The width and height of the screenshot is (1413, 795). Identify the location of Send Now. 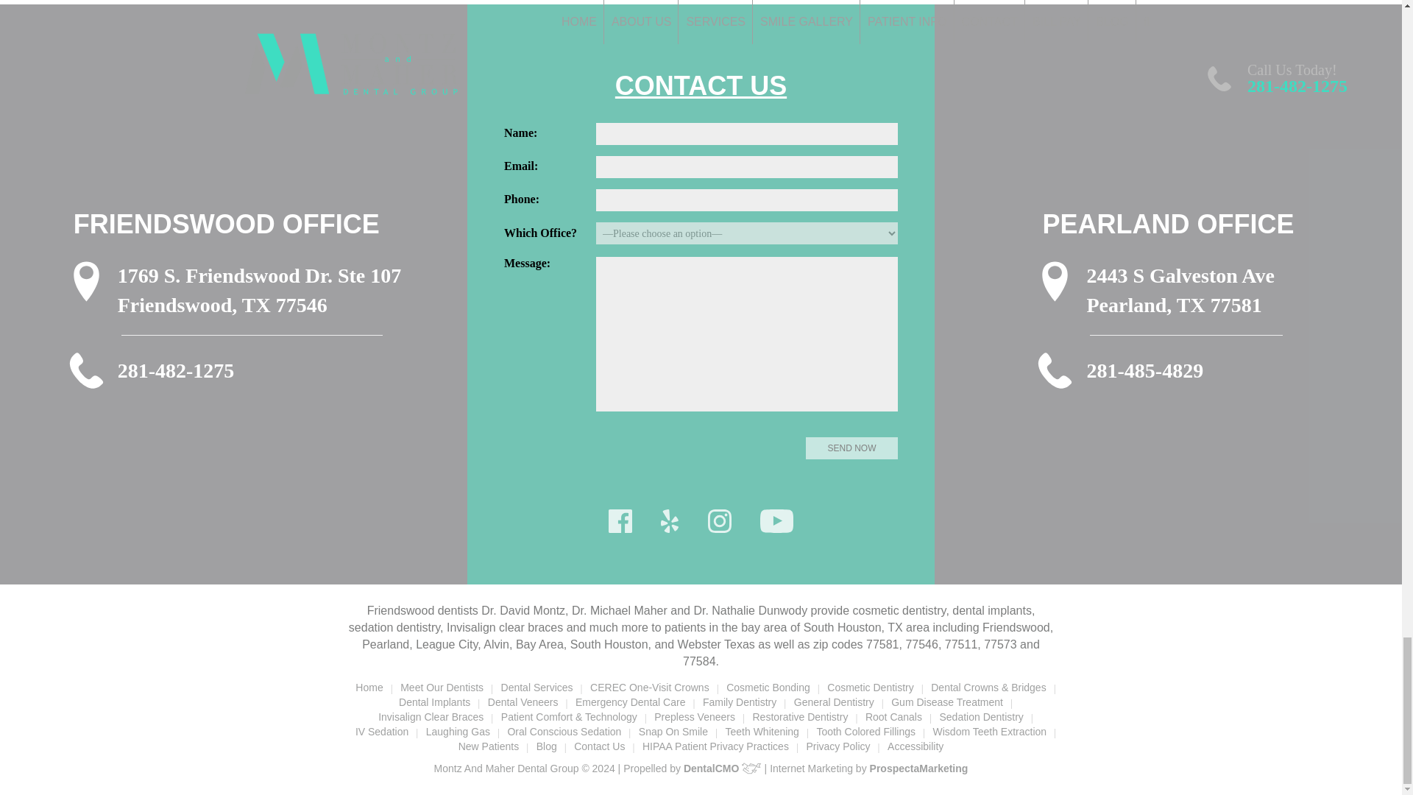
(851, 448).